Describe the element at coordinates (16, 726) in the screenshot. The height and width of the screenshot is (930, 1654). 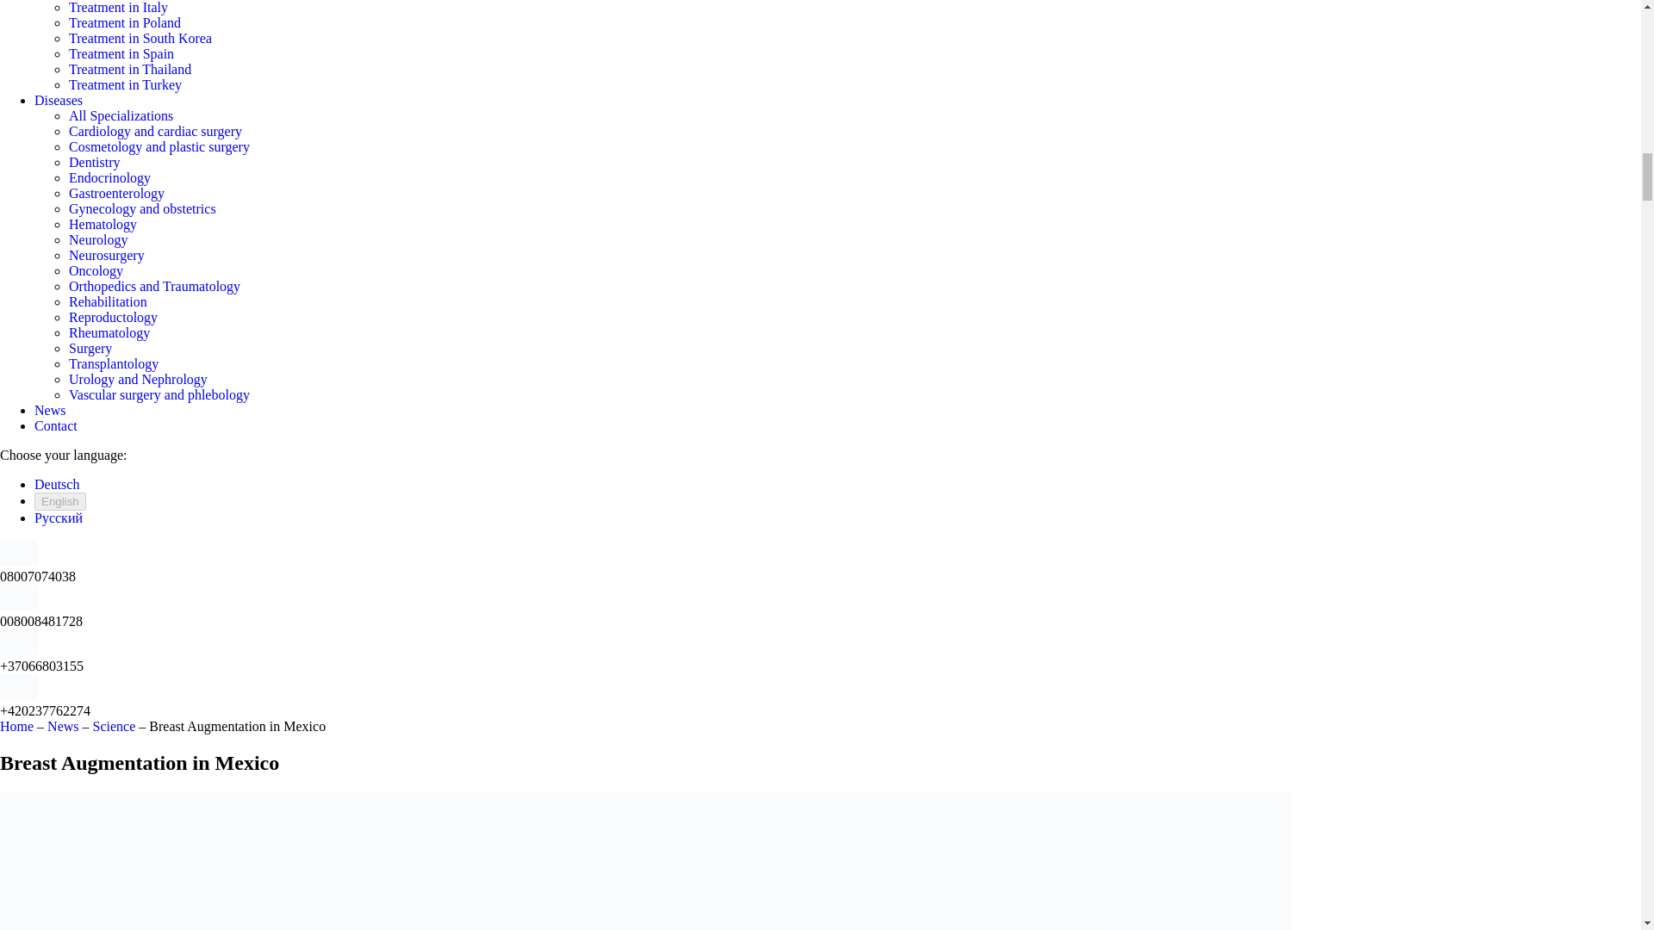
I see `Home` at that location.